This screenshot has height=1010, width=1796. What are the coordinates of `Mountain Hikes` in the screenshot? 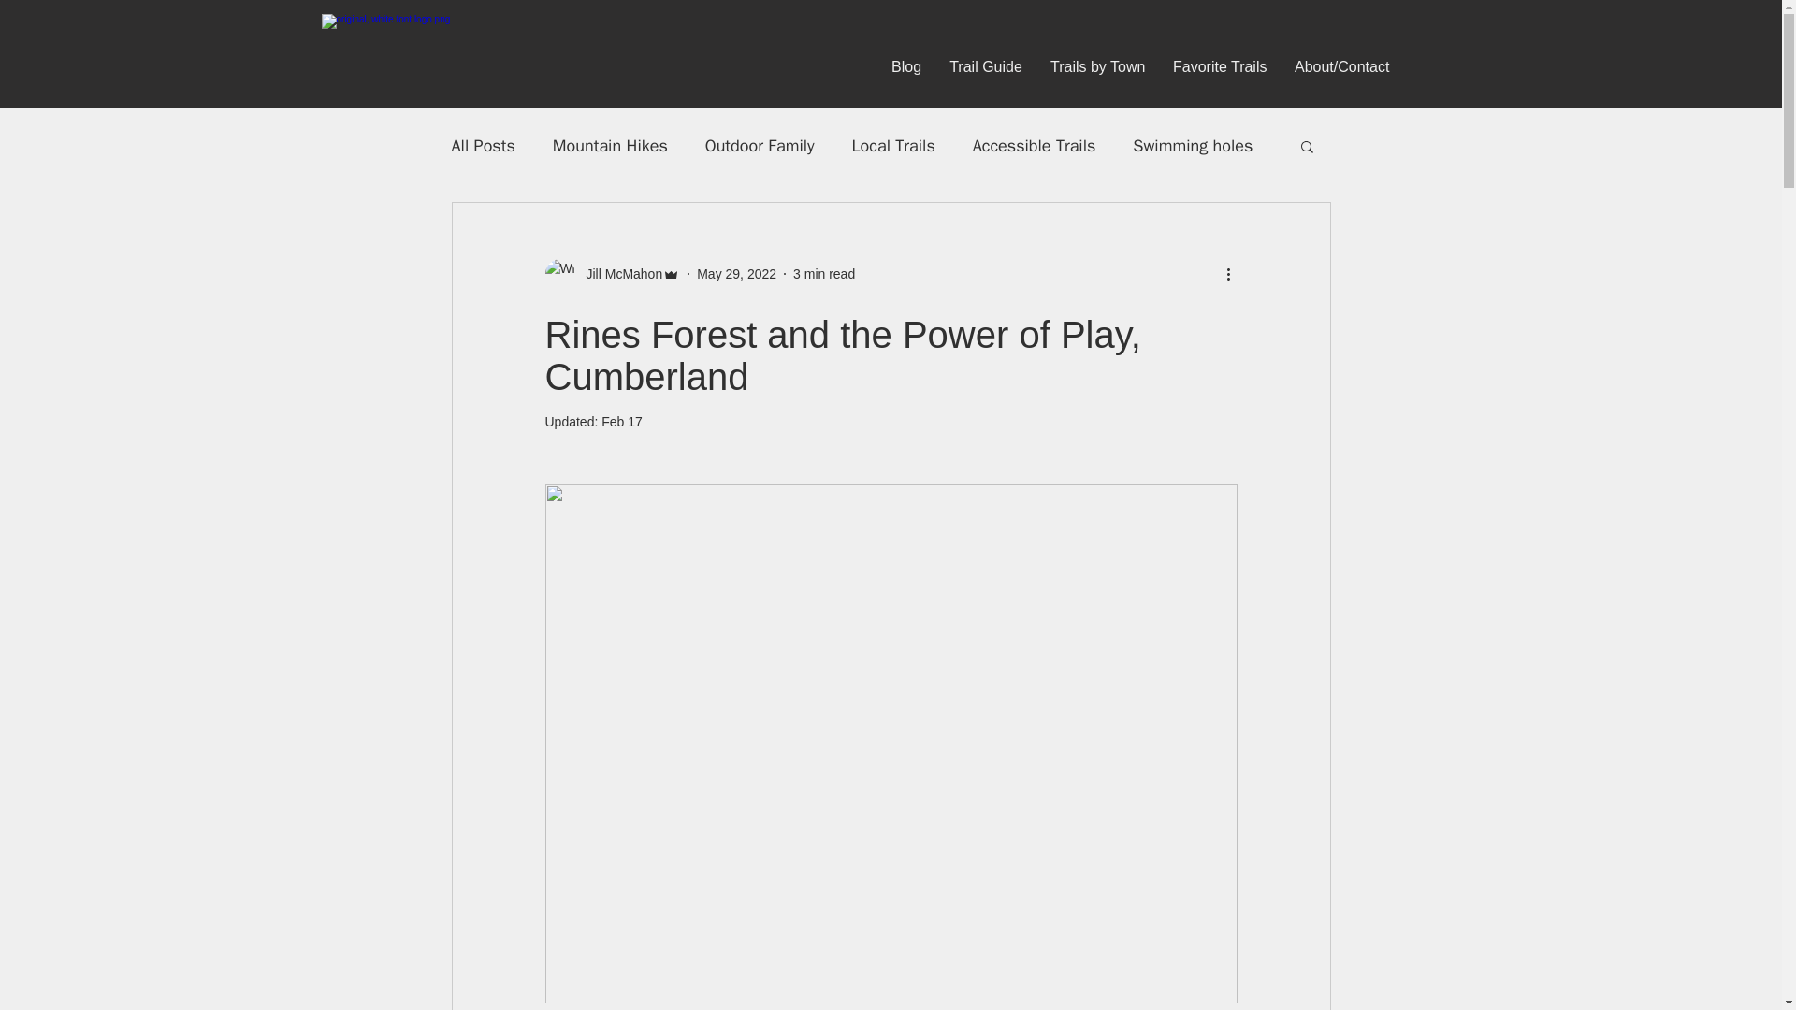 It's located at (610, 146).